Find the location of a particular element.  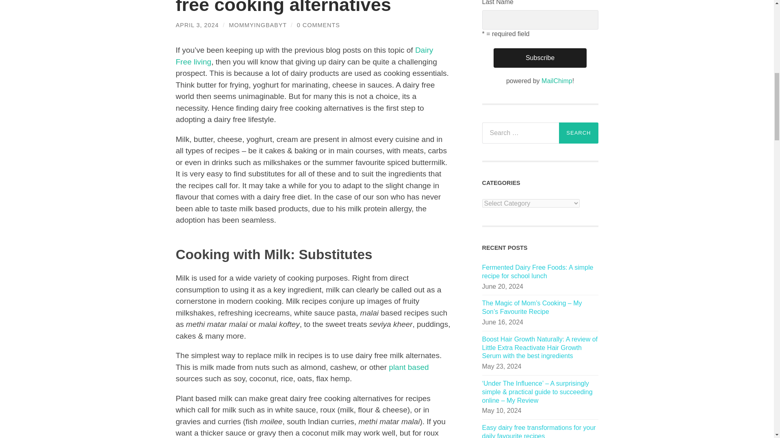

0 COMMENTS is located at coordinates (318, 25).